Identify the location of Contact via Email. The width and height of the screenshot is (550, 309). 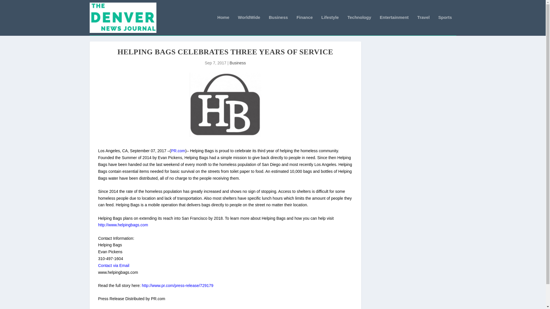
(113, 266).